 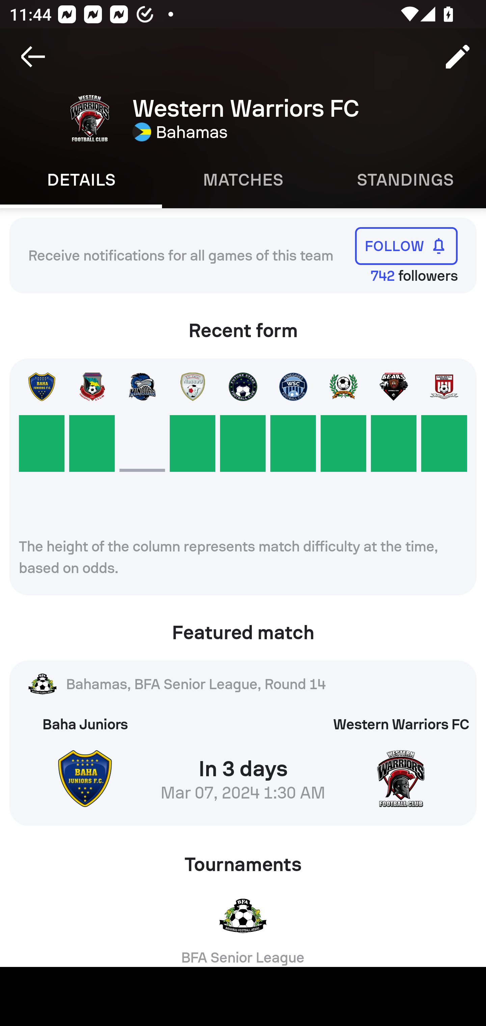 I want to click on Standings STANDINGS, so click(x=405, y=180).